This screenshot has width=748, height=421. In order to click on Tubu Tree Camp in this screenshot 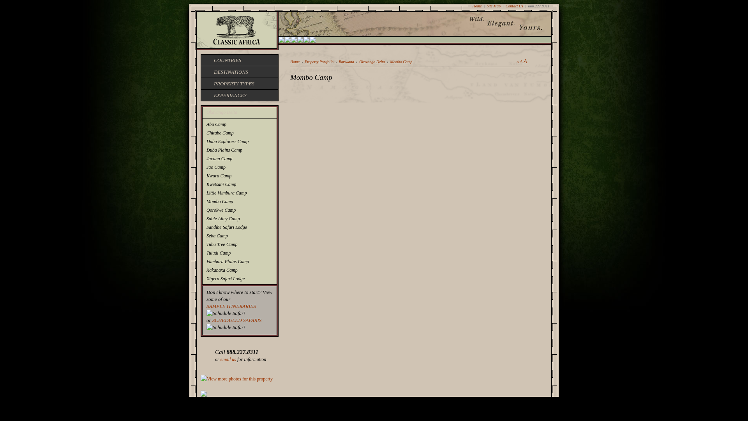, I will do `click(240, 244)`.